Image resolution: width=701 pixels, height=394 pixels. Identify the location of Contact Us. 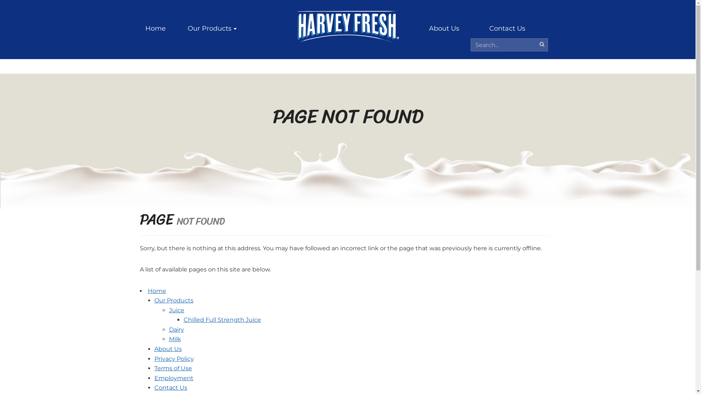
(171, 387).